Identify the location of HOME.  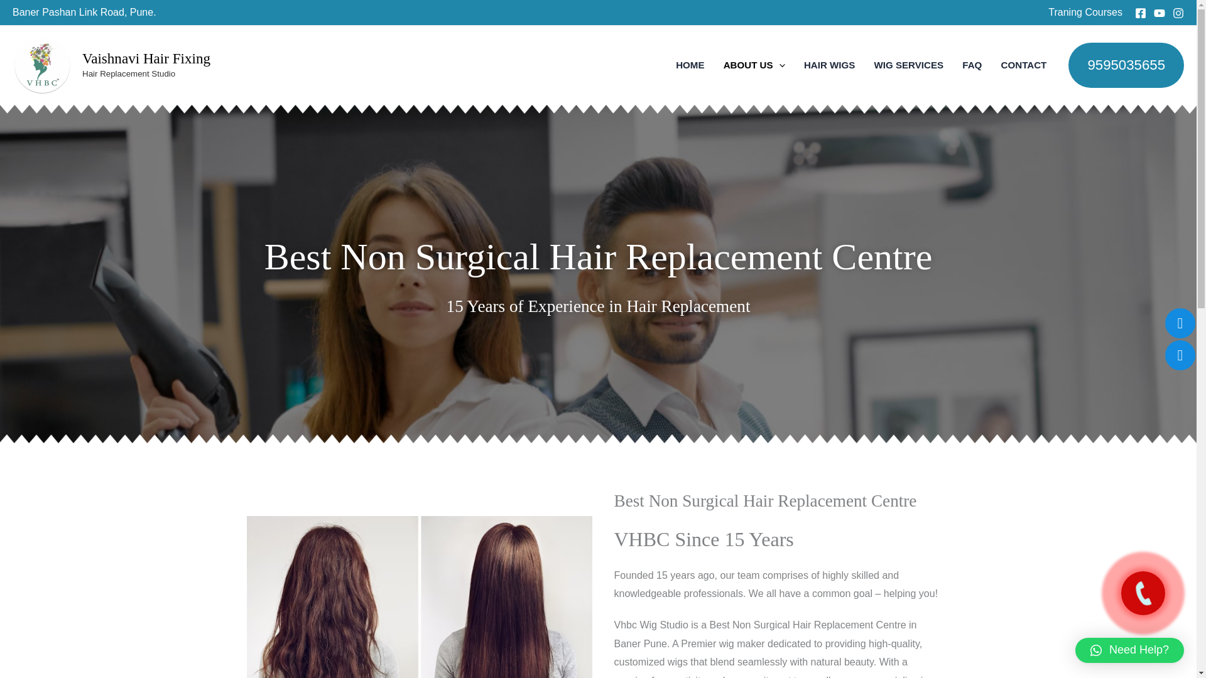
(690, 65).